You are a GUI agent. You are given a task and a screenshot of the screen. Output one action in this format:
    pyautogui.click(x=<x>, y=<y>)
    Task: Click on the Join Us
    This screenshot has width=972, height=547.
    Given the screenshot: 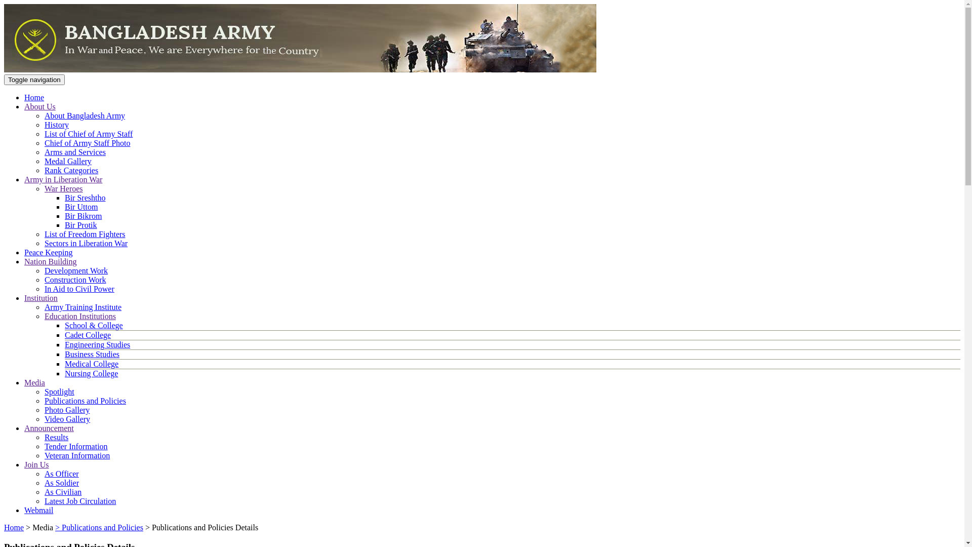 What is the action you would take?
    pyautogui.click(x=36, y=465)
    